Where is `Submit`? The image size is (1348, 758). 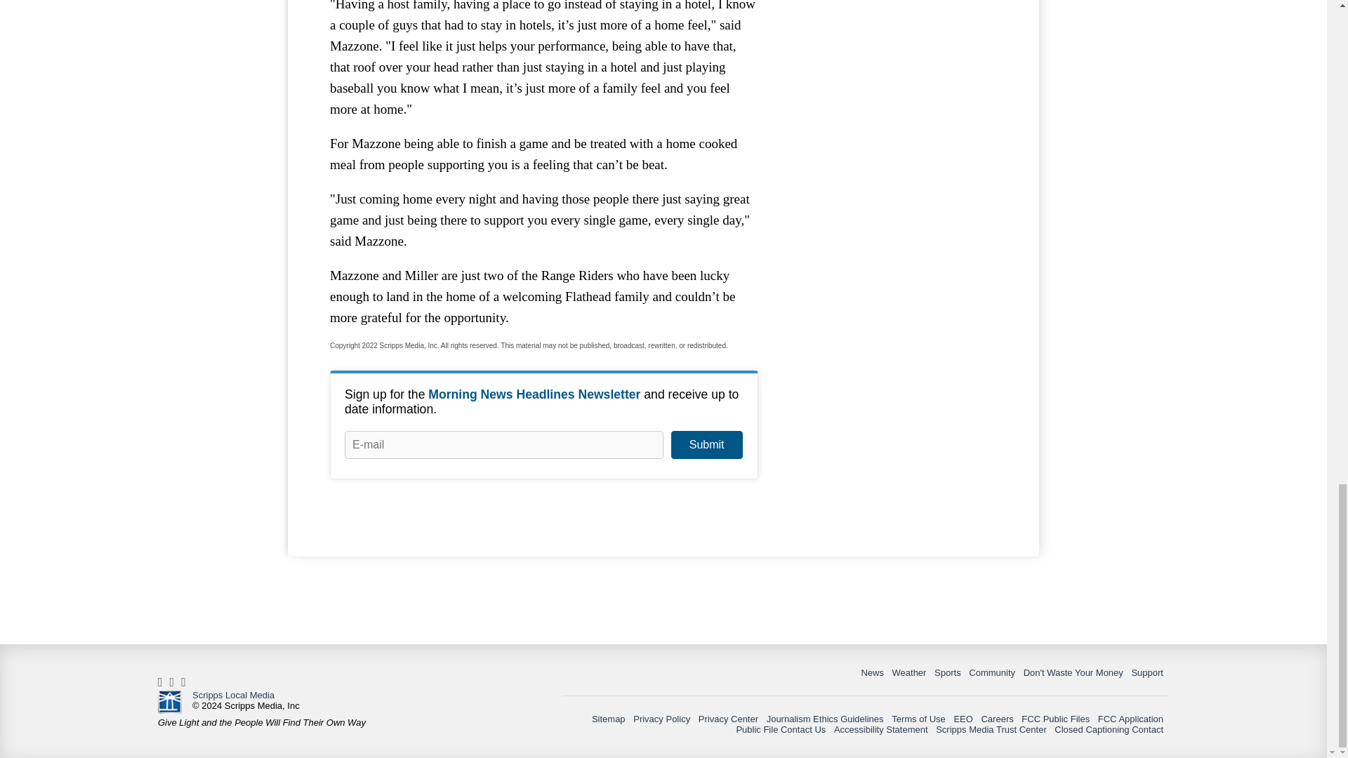
Submit is located at coordinates (706, 445).